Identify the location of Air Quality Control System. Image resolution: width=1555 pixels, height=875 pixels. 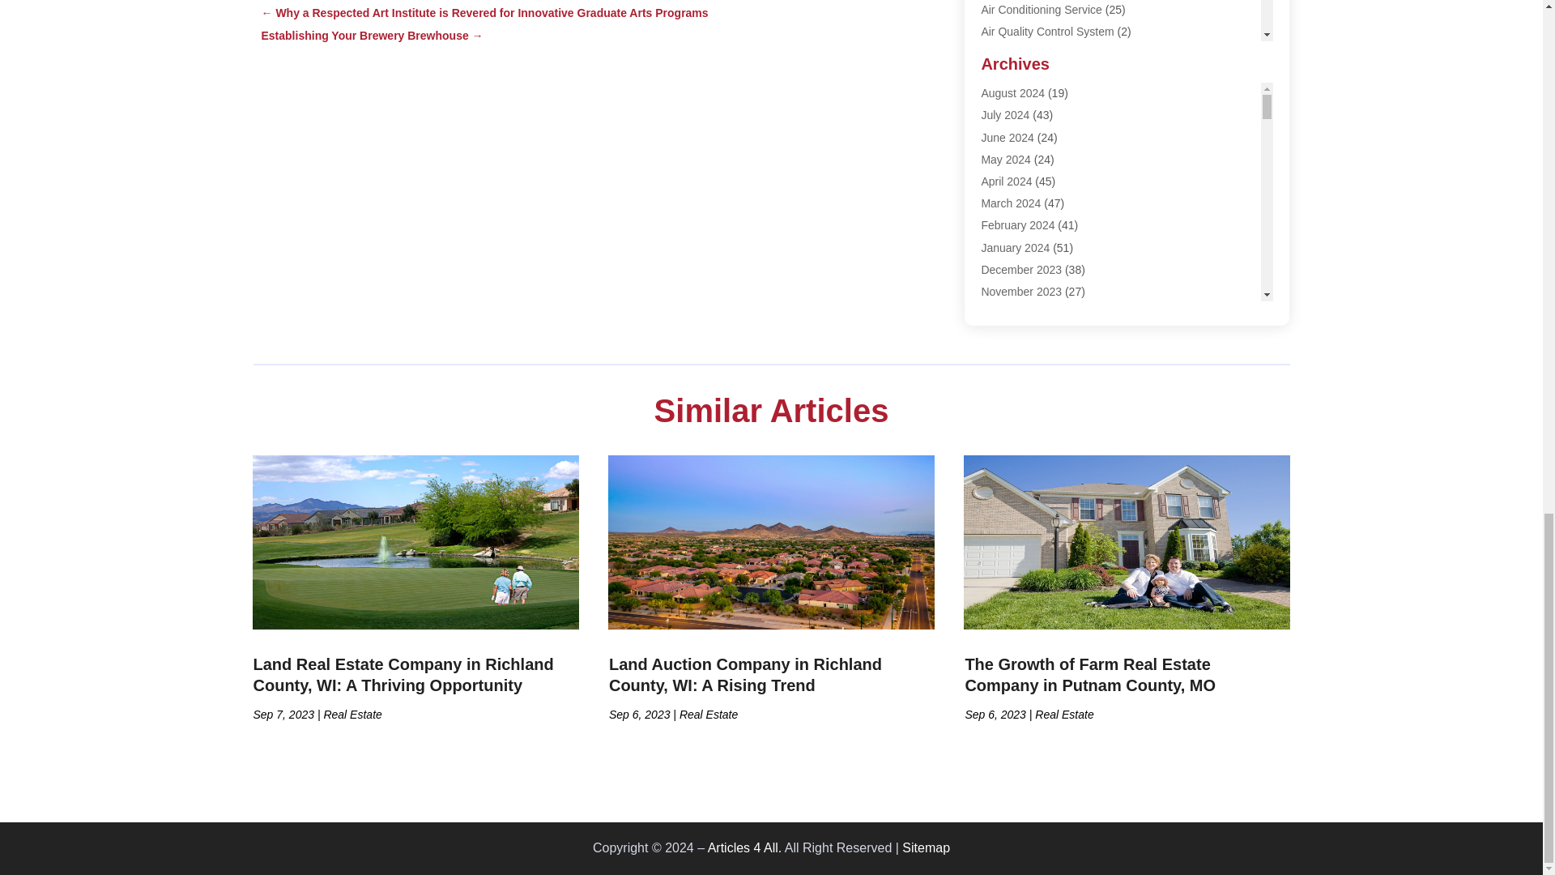
(1046, 32).